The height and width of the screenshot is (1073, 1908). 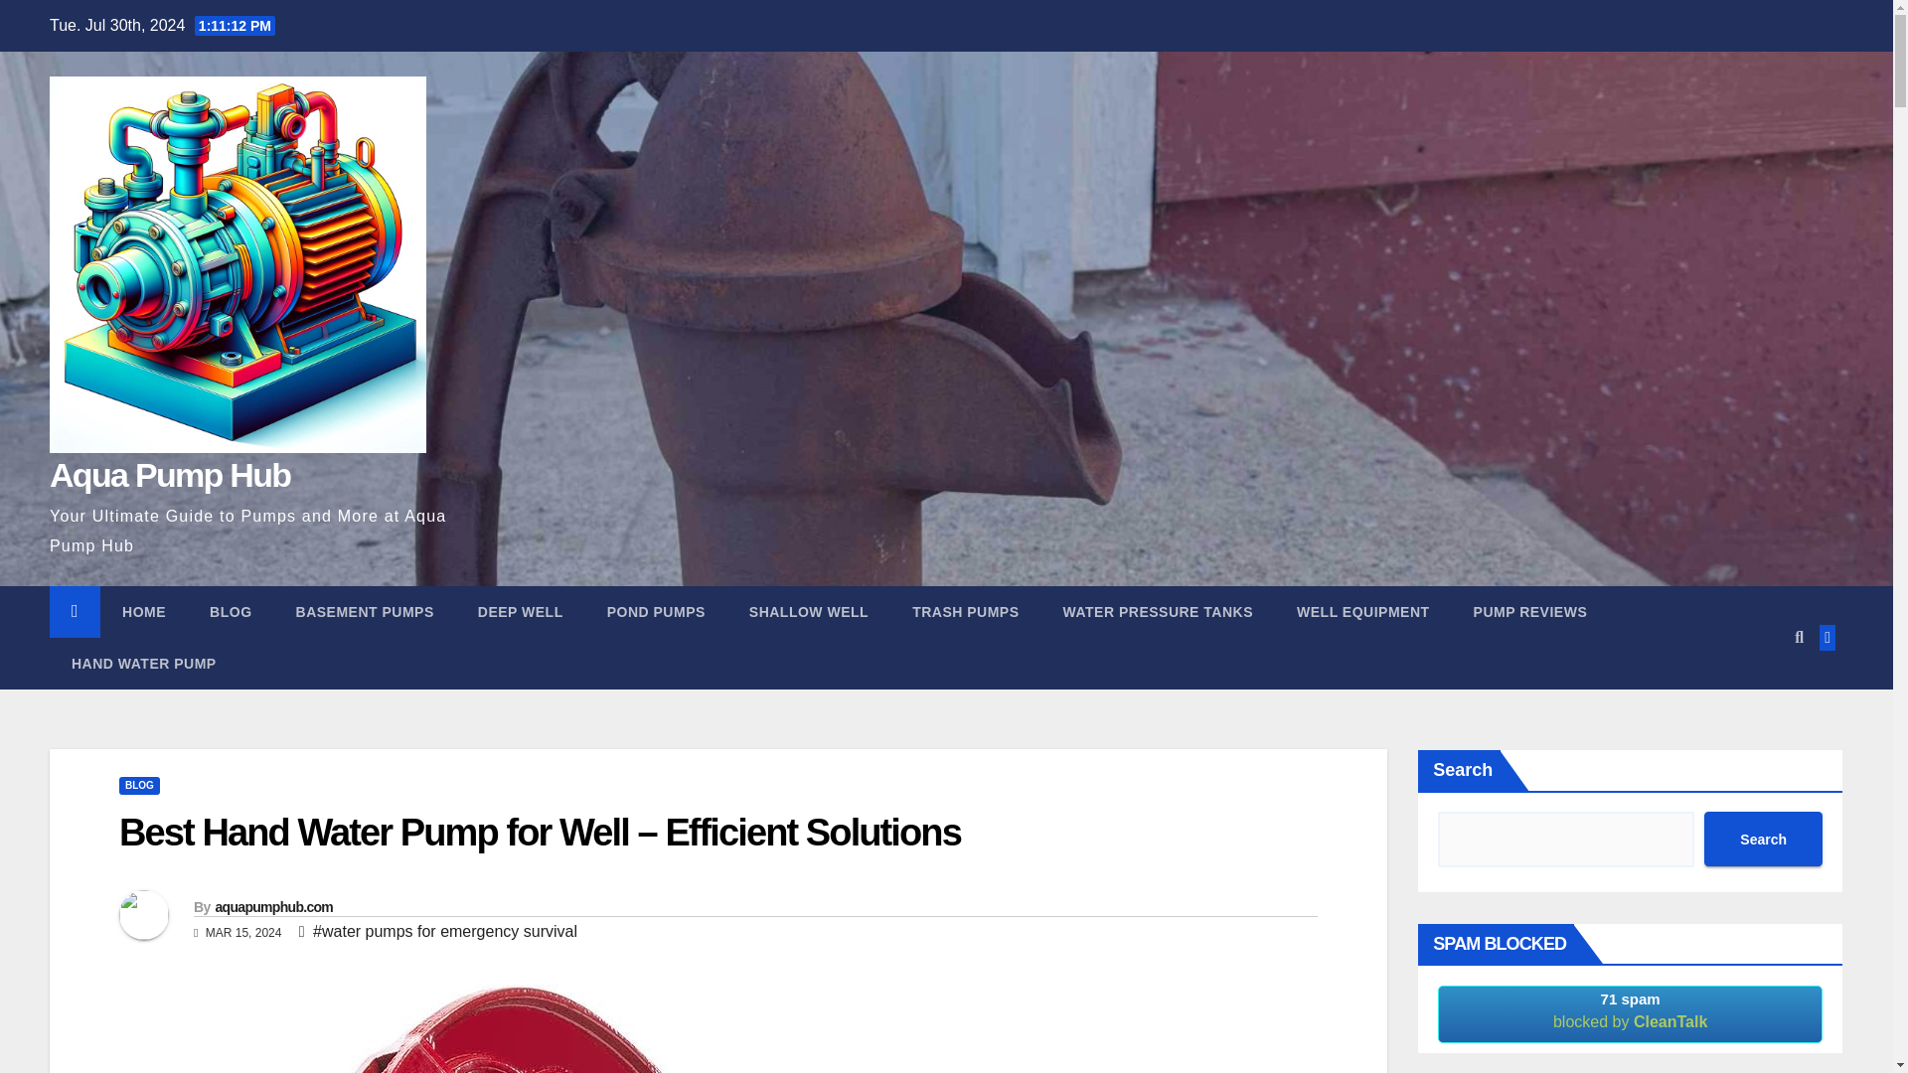 I want to click on SHALLOW WELL, so click(x=809, y=611).